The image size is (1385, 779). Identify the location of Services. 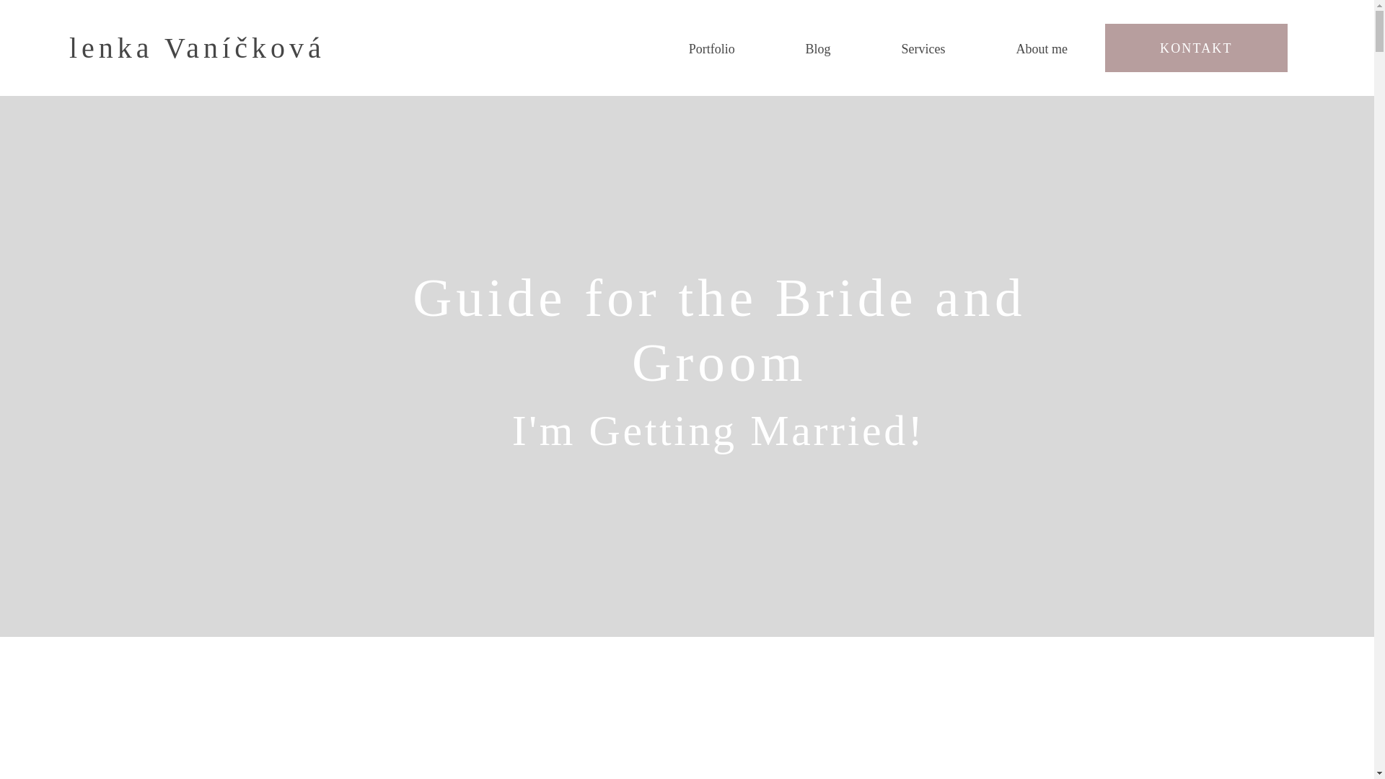
(923, 49).